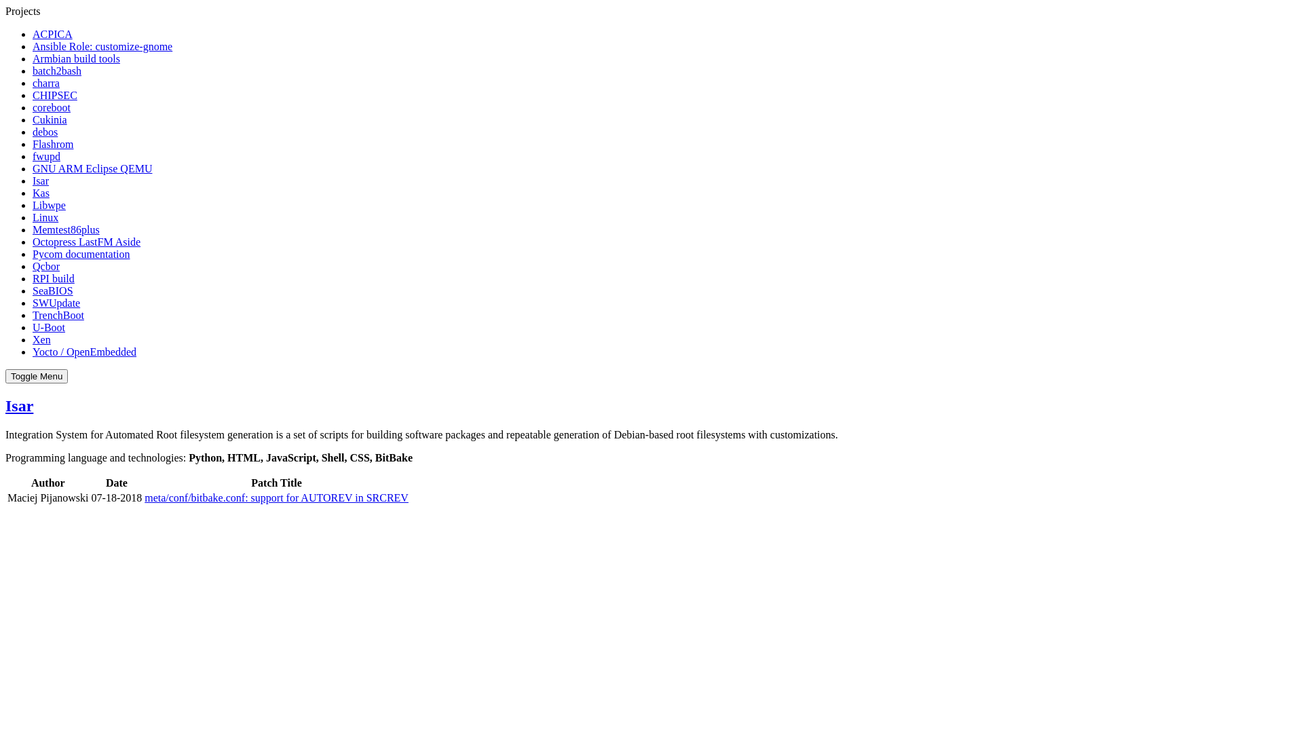  I want to click on Qcbor, so click(46, 266).